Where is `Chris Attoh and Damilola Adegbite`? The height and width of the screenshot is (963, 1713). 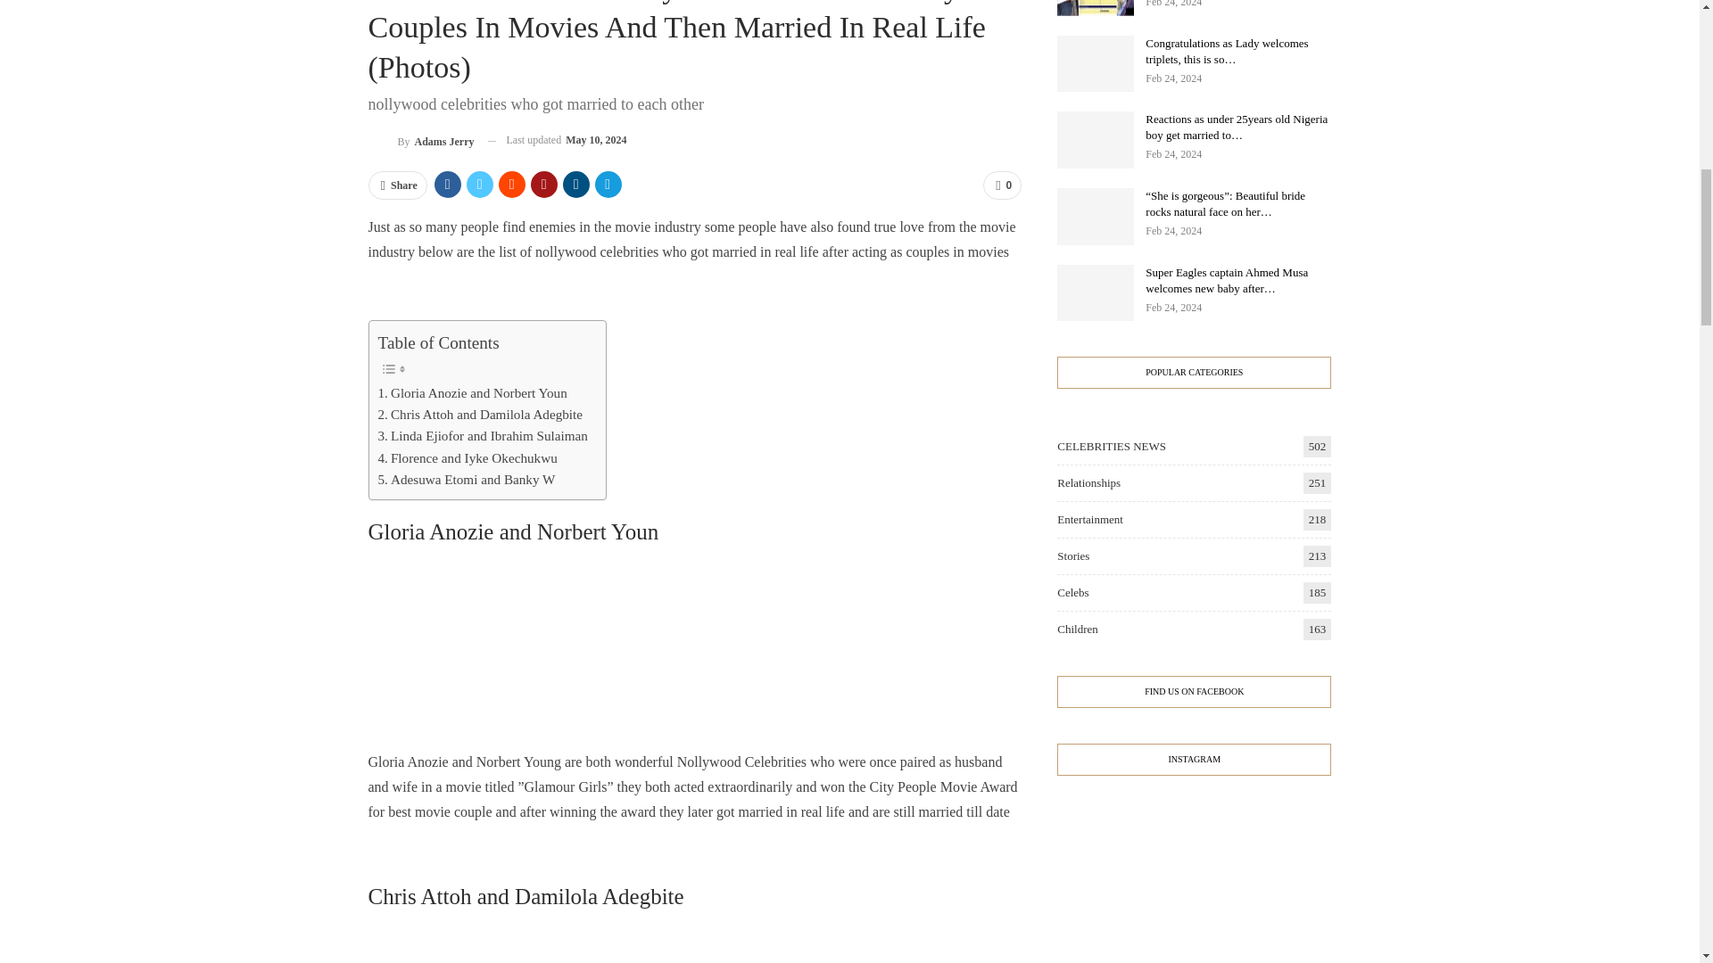
Chris Attoh and Damilola Adegbite is located at coordinates (481, 414).